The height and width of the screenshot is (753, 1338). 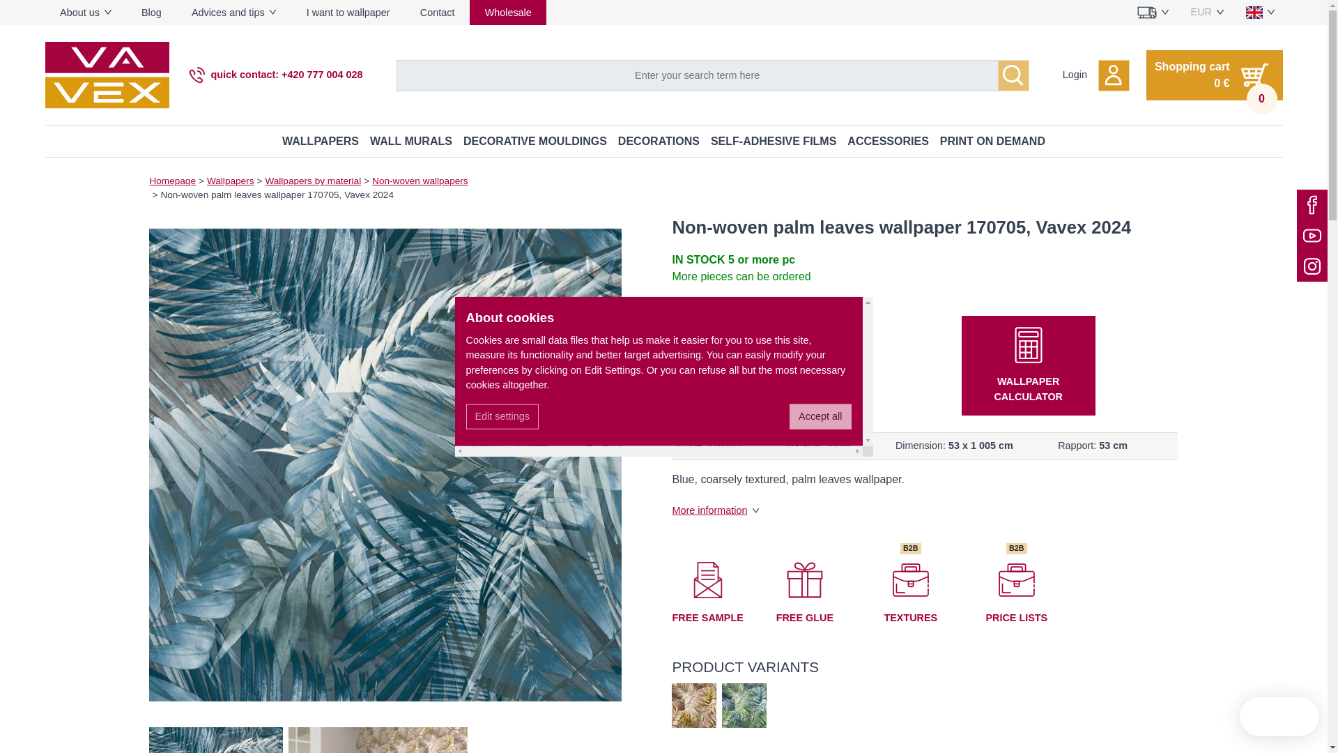 What do you see at coordinates (1207, 13) in the screenshot?
I see `EUR` at bounding box center [1207, 13].